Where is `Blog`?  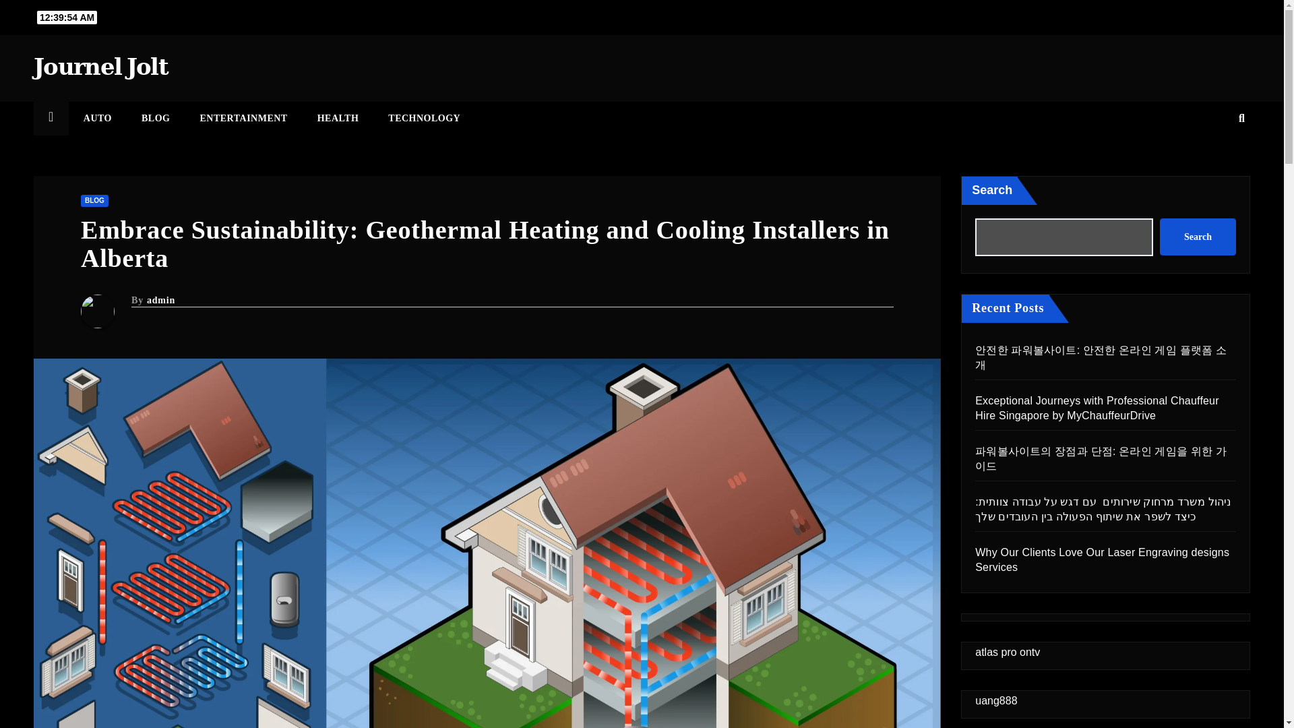
Blog is located at coordinates (156, 119).